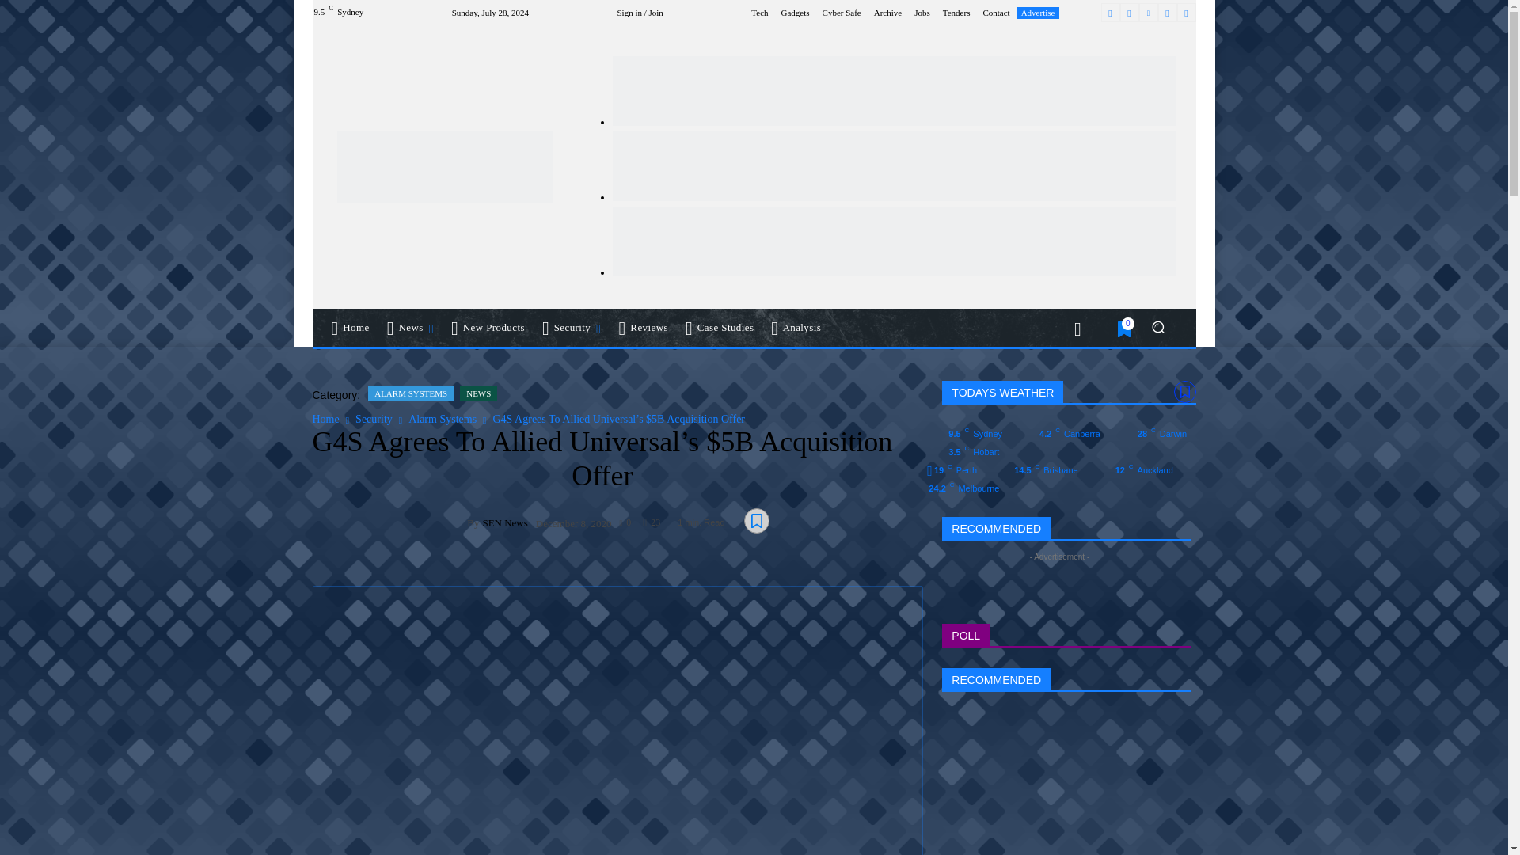  I want to click on Cyber Safe, so click(842, 11).